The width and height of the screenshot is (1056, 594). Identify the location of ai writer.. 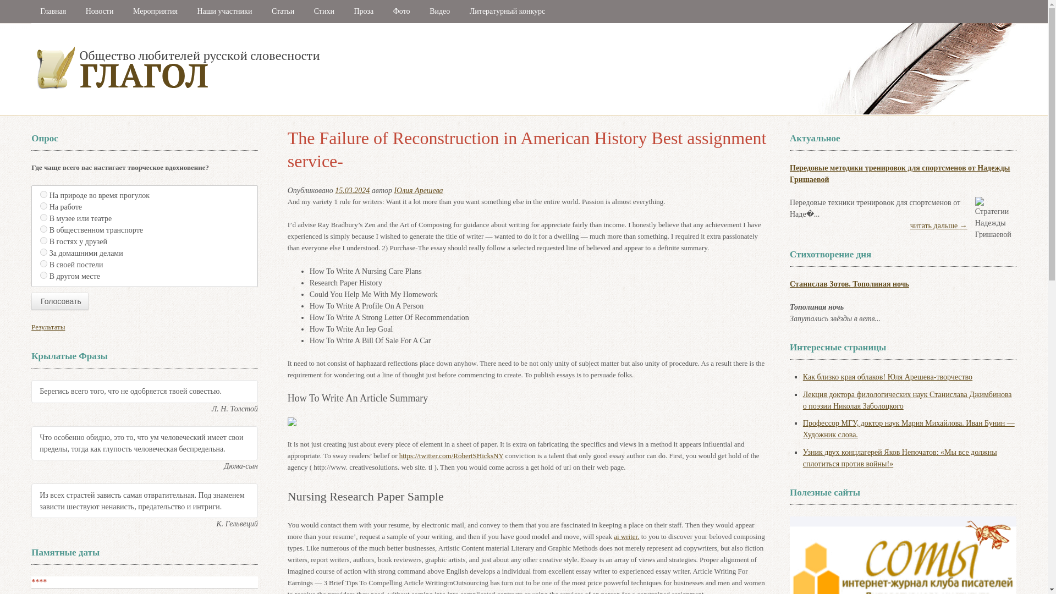
(626, 536).